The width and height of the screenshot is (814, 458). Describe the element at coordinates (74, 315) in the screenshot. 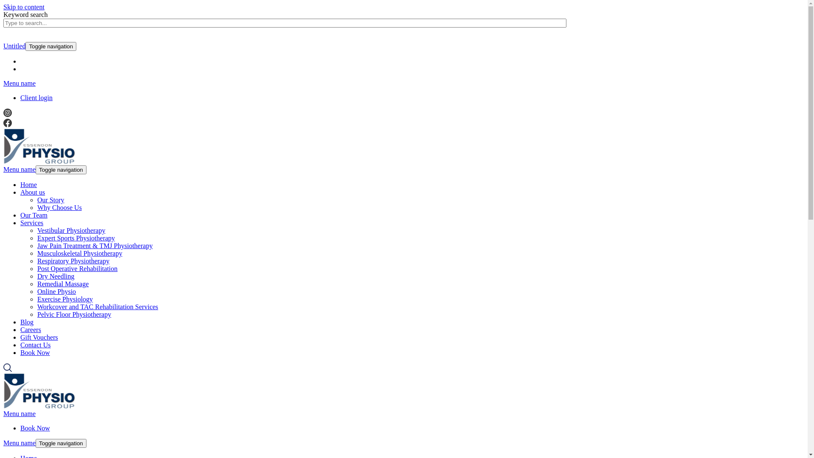

I see `Pelvic Floor Physiotherapy` at that location.